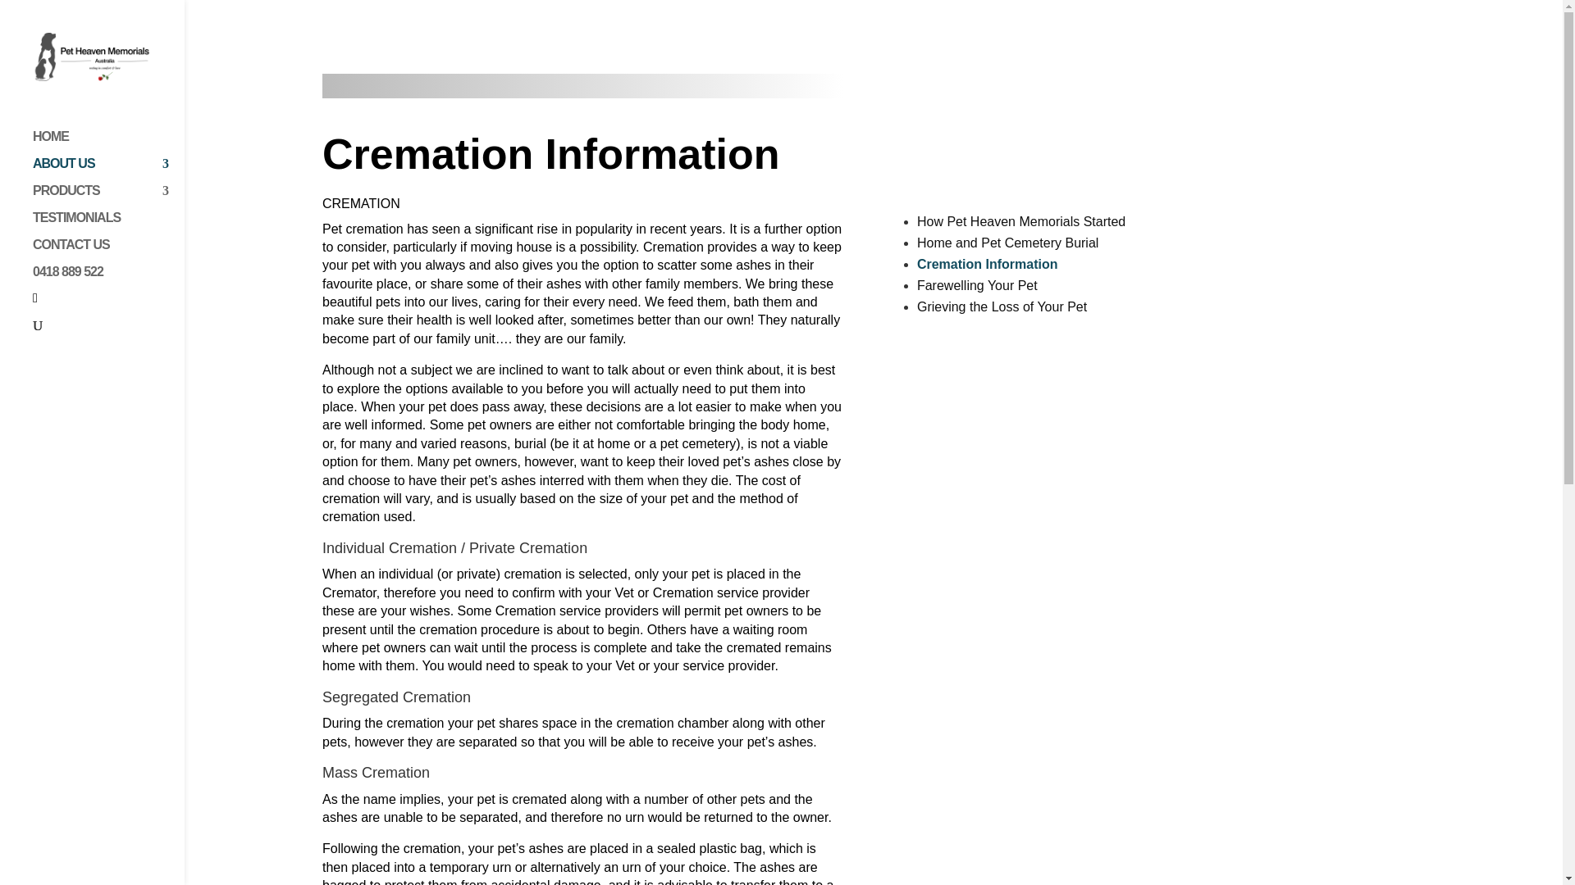 Image resolution: width=1575 pixels, height=885 pixels. What do you see at coordinates (1007, 243) in the screenshot?
I see `Home and Pet Cemetery Burial` at bounding box center [1007, 243].